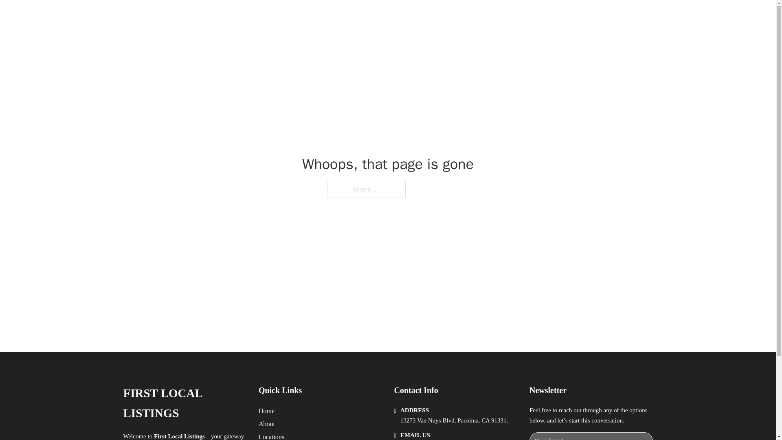 The width and height of the screenshot is (782, 440). I want to click on LOCATIONS, so click(532, 15).